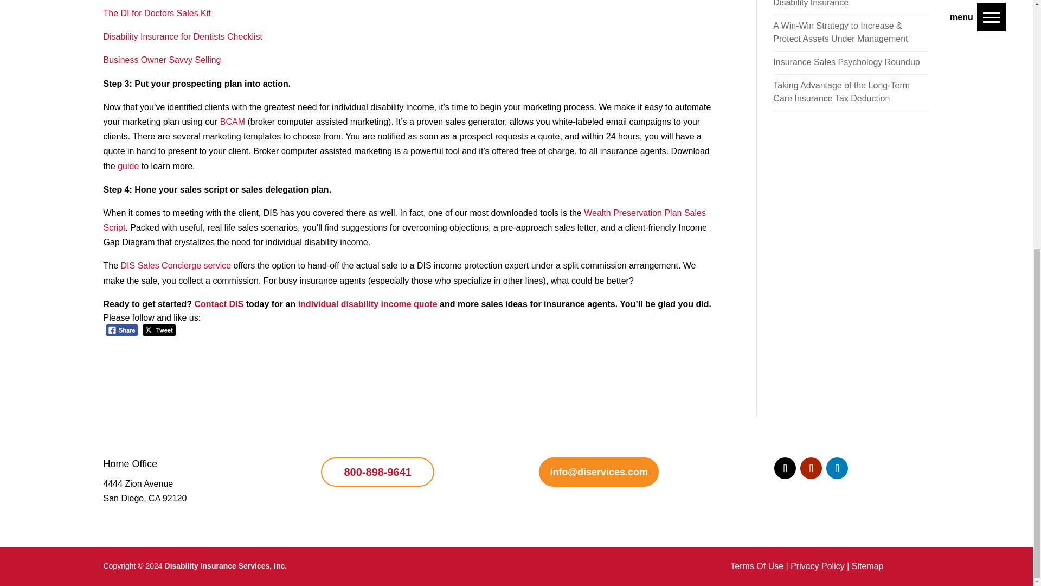  What do you see at coordinates (785, 468) in the screenshot?
I see `Follow on X` at bounding box center [785, 468].